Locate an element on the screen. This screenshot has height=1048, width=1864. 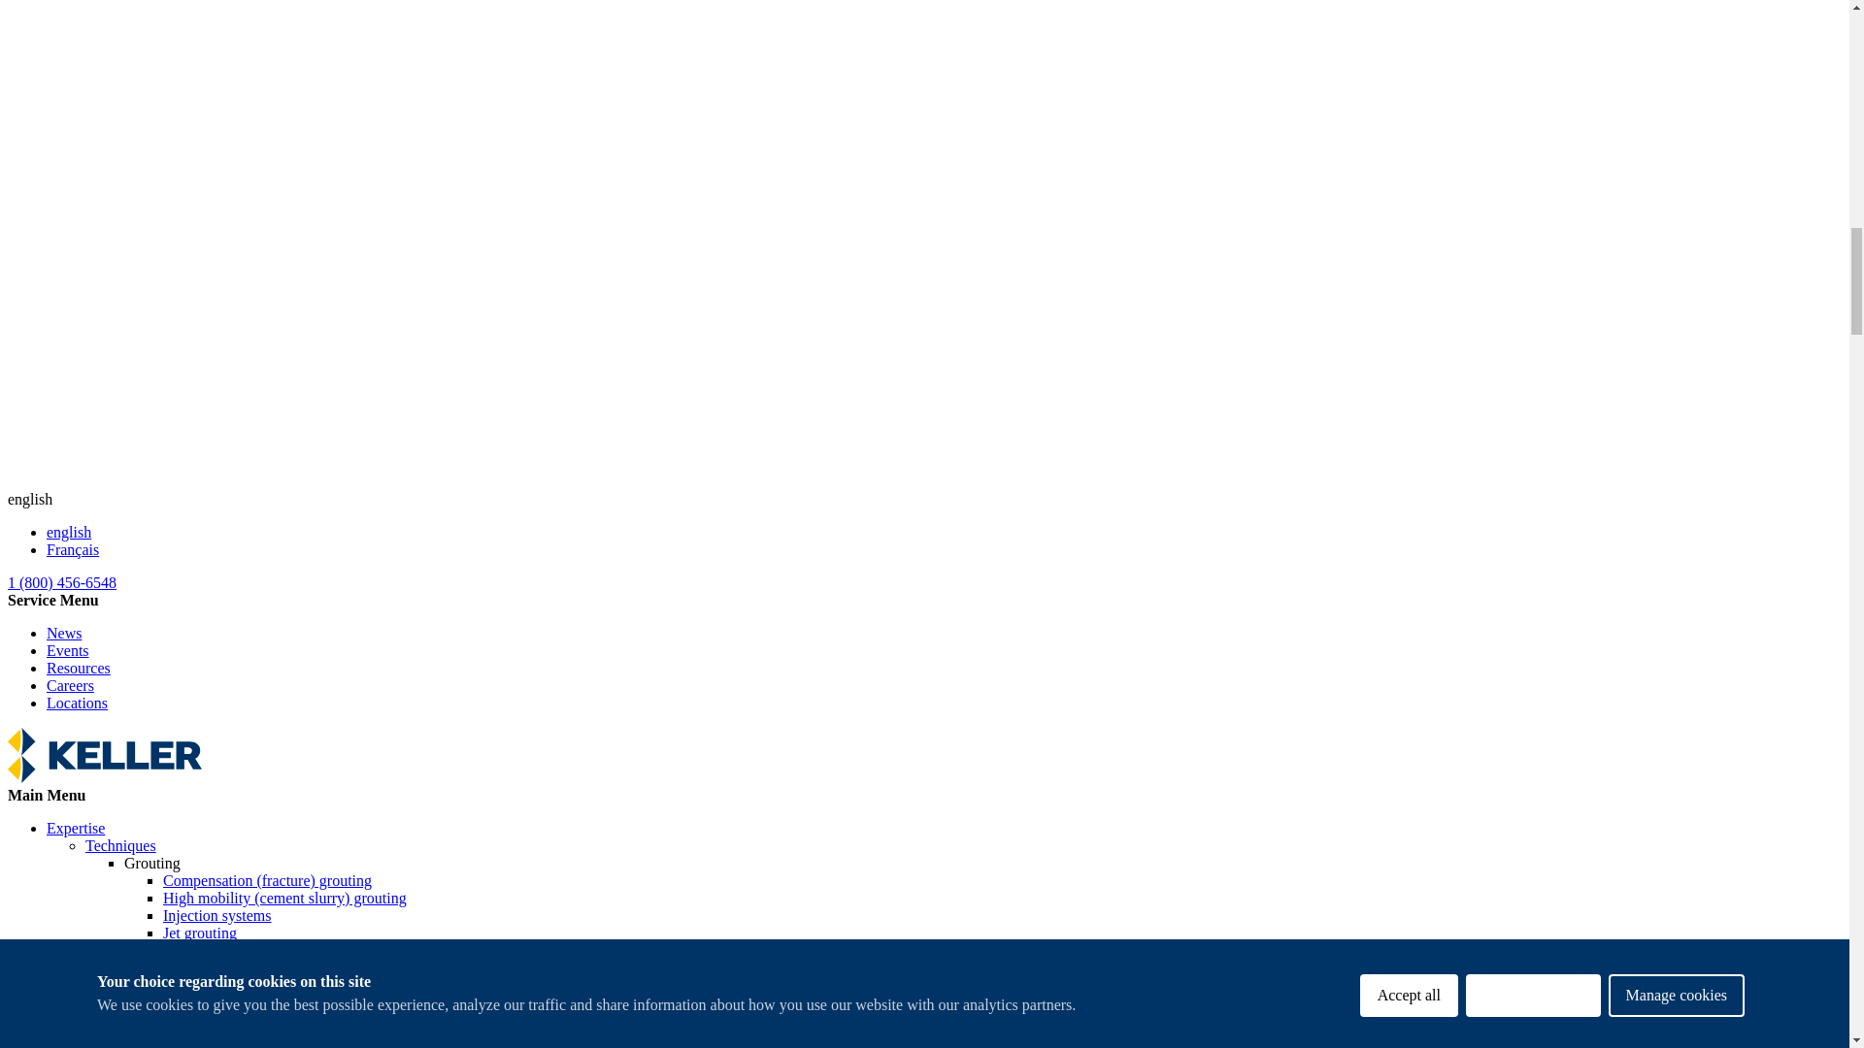
Link to Events is located at coordinates (68, 650).